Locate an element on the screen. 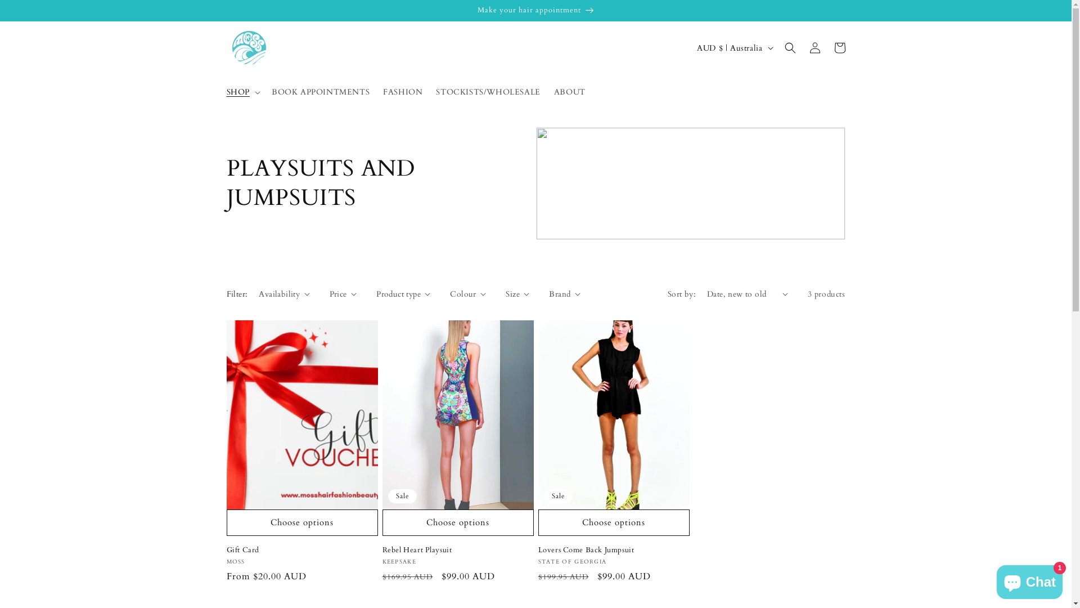 Image resolution: width=1080 pixels, height=608 pixels. ABOUT is located at coordinates (569, 92).